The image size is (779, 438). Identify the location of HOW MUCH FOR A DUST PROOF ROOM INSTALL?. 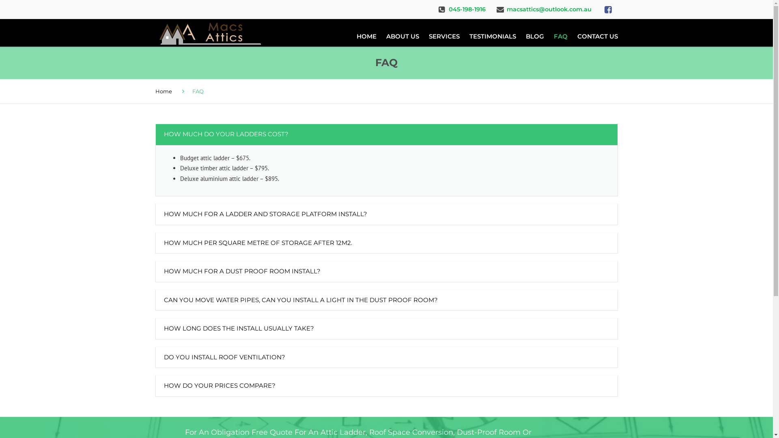
(387, 272).